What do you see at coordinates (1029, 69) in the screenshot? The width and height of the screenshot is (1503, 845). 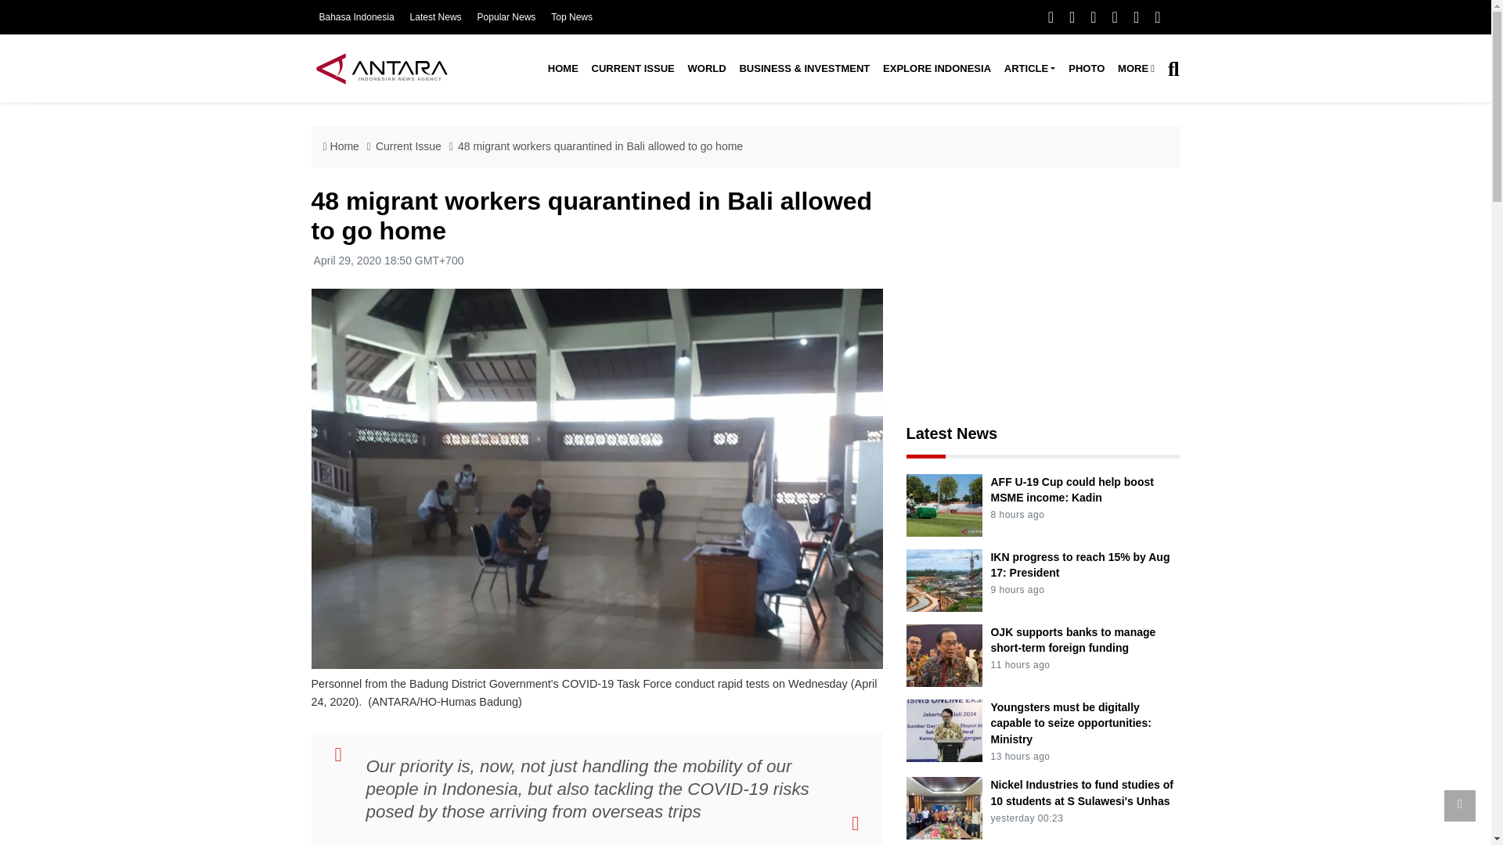 I see `ARTICLE` at bounding box center [1029, 69].